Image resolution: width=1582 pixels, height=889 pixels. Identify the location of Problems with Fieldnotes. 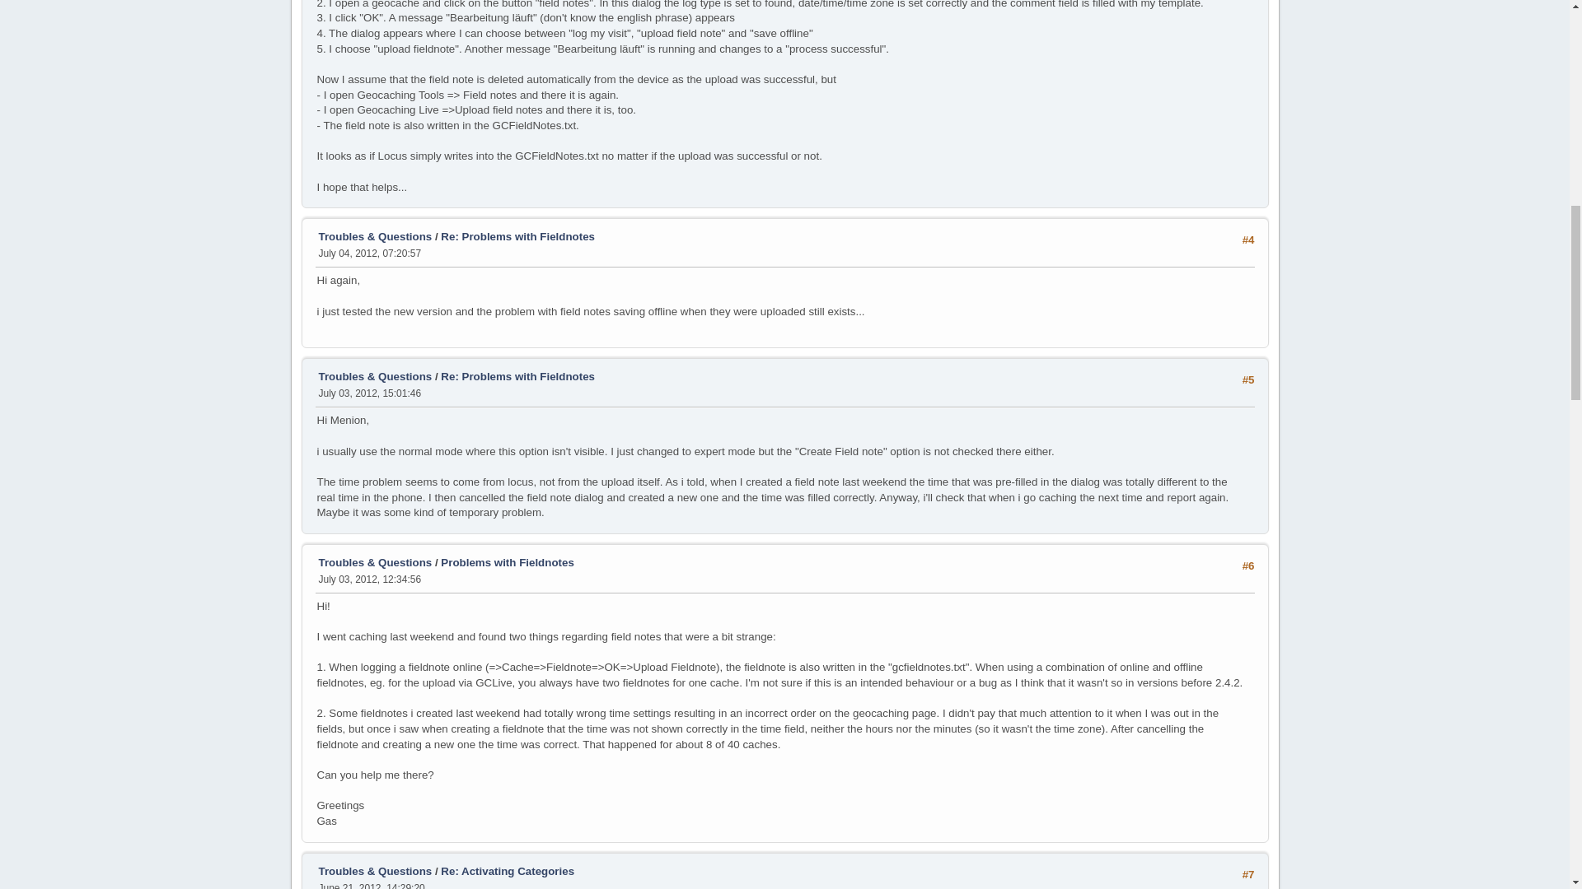
(507, 563).